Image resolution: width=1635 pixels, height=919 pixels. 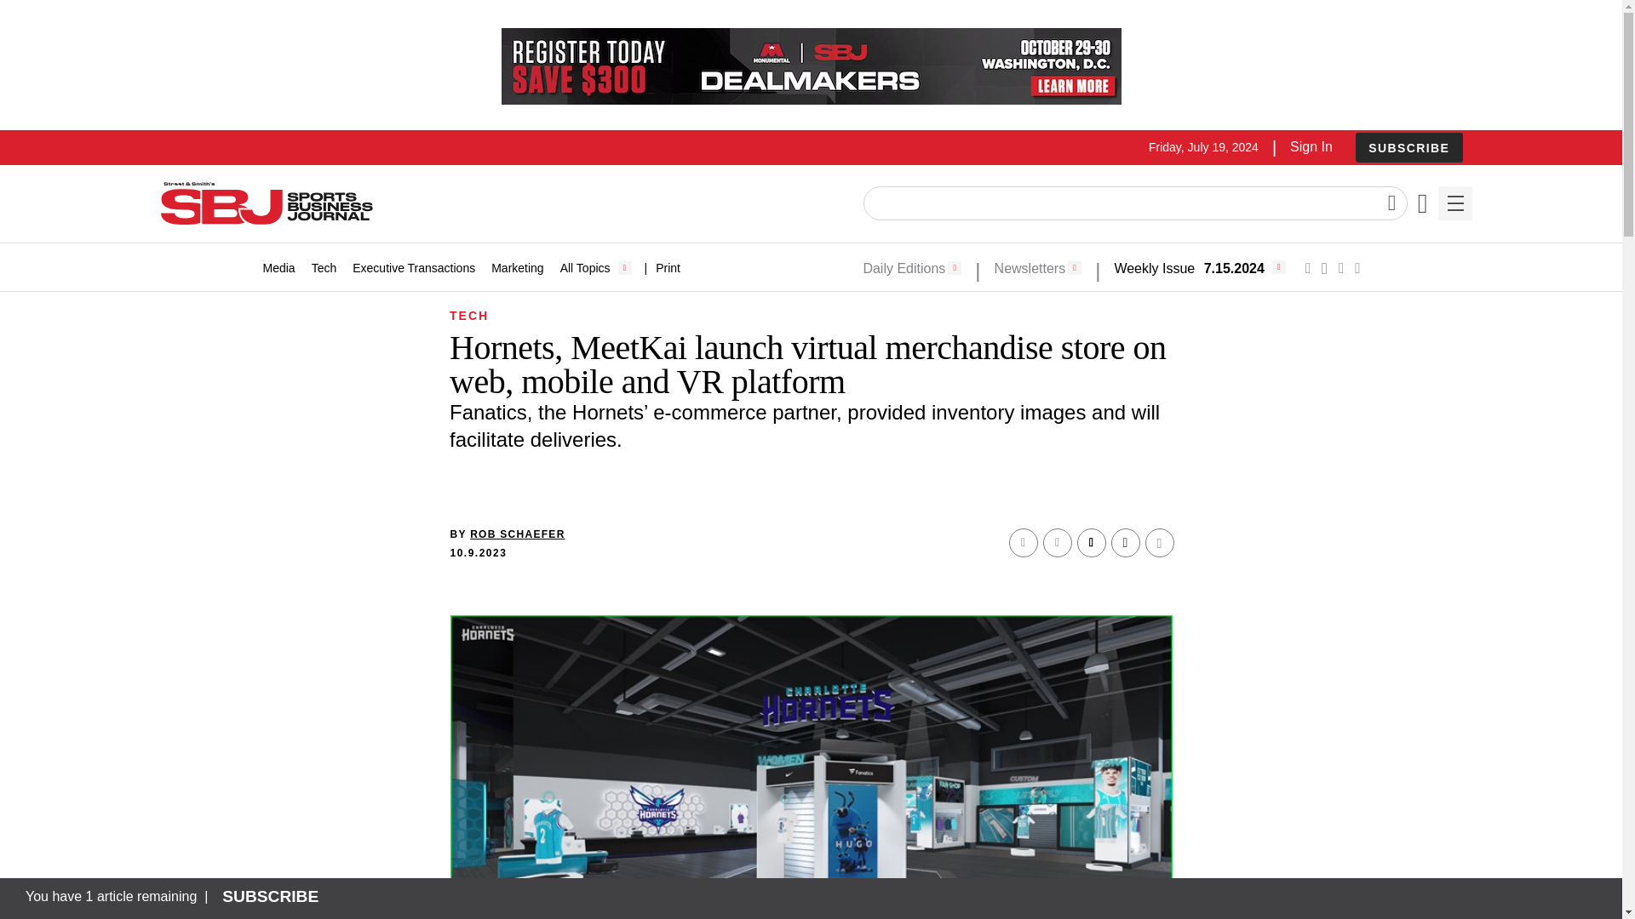 What do you see at coordinates (810, 66) in the screenshot?
I see `3rd party ad content` at bounding box center [810, 66].